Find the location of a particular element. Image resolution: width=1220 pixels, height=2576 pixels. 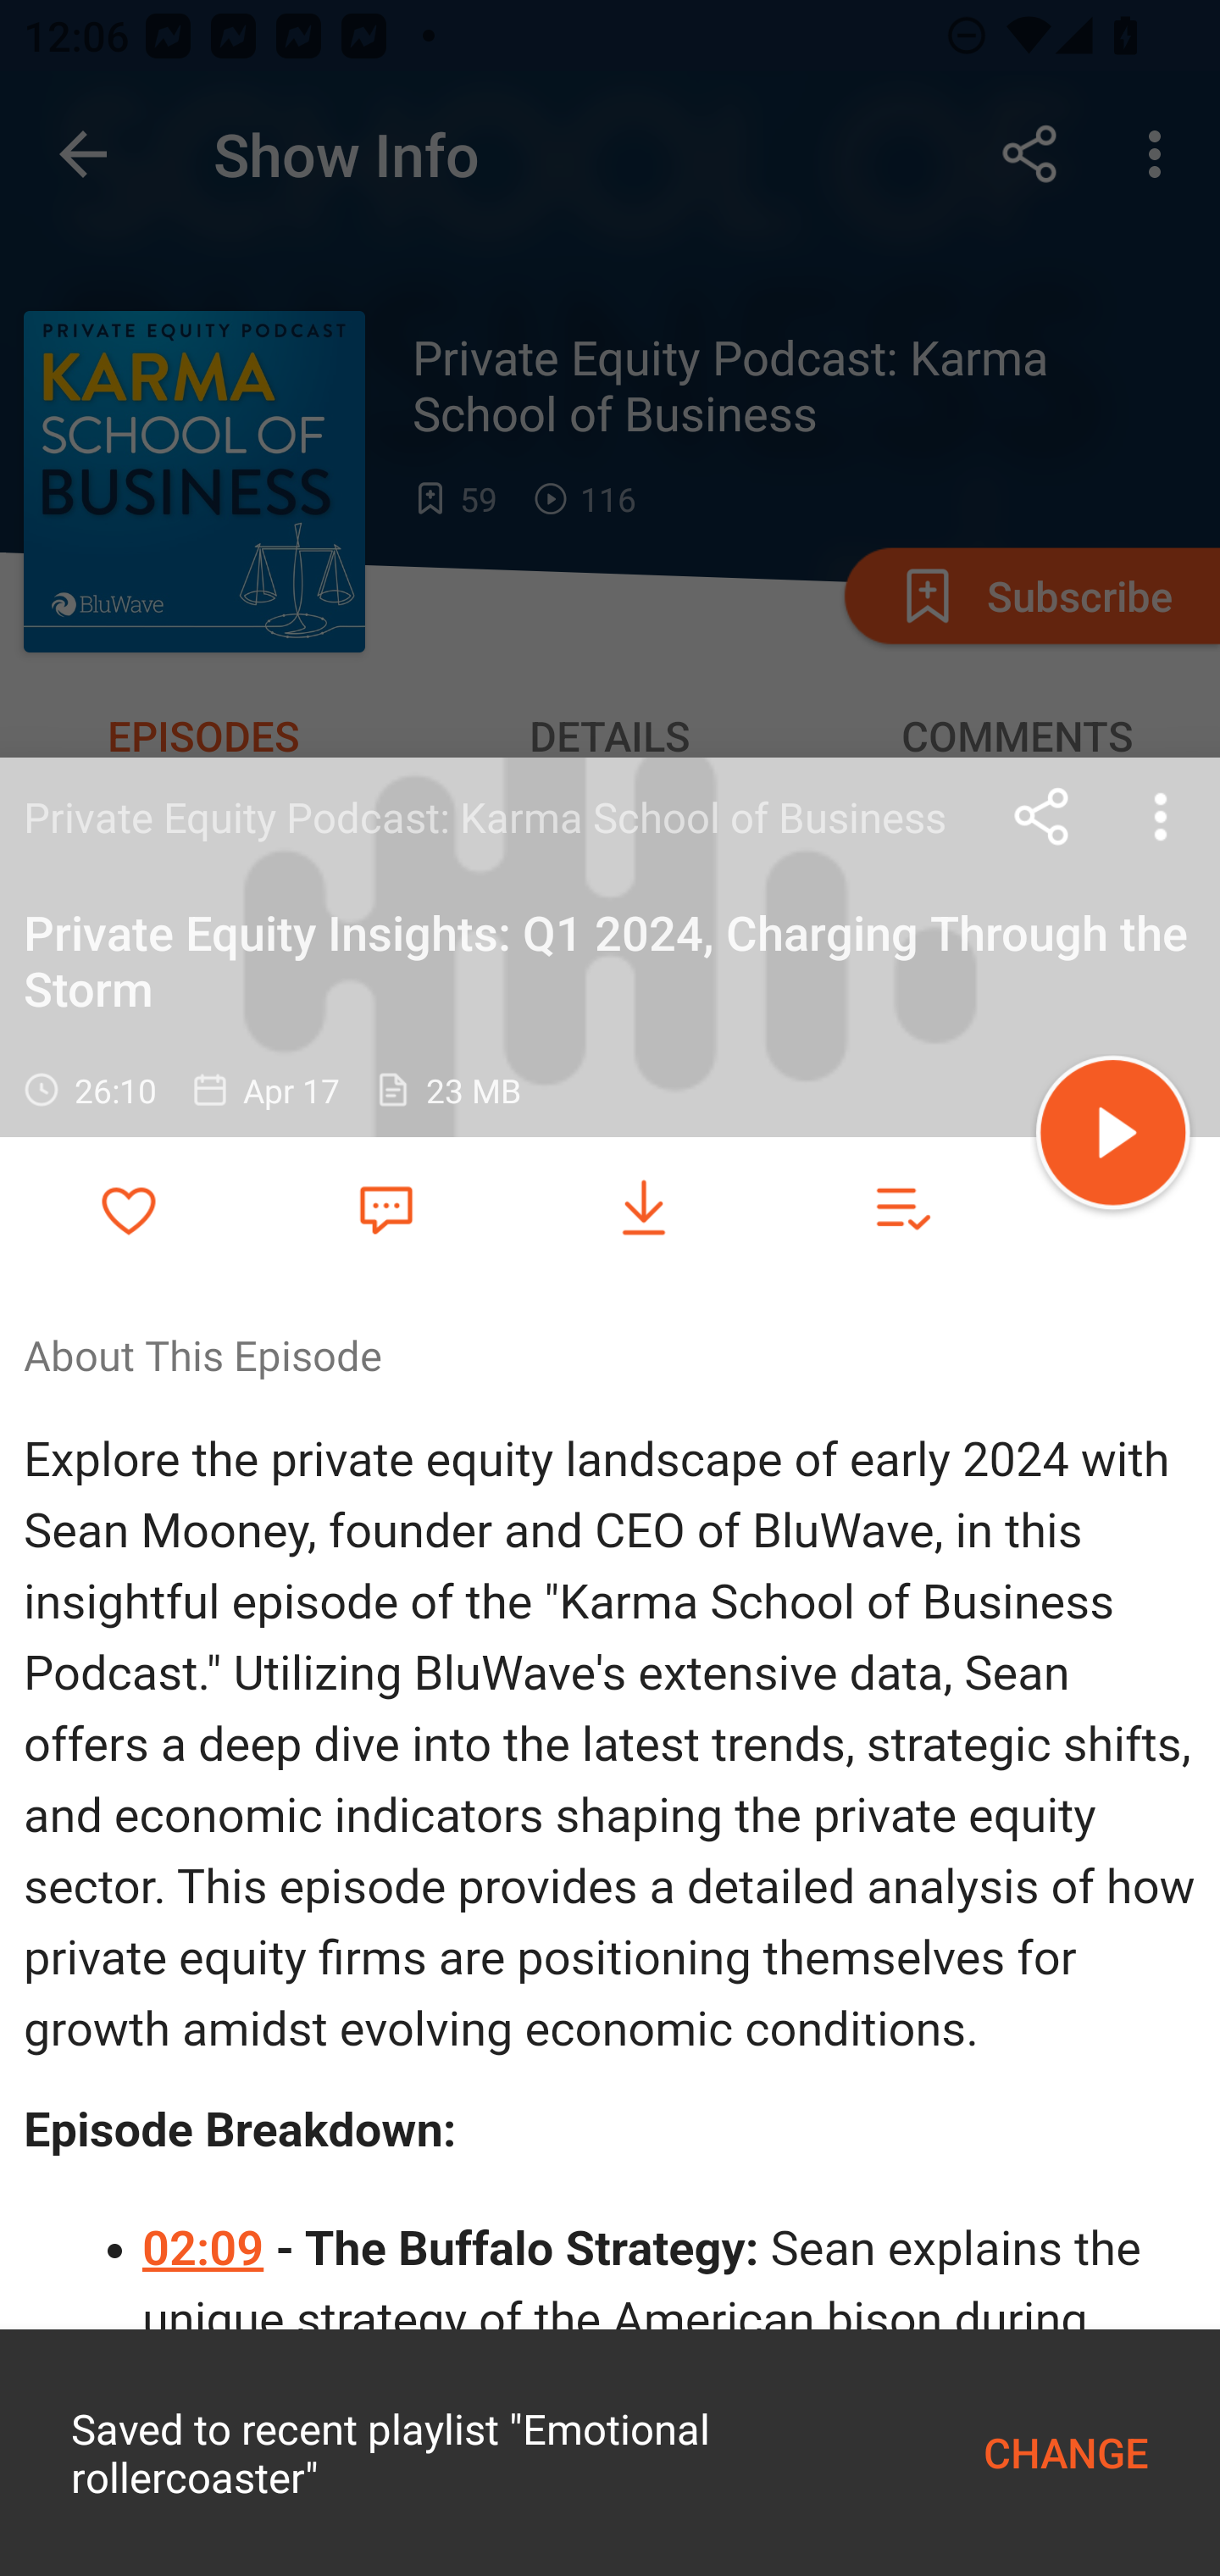

Add to Favorites is located at coordinates (129, 1208).